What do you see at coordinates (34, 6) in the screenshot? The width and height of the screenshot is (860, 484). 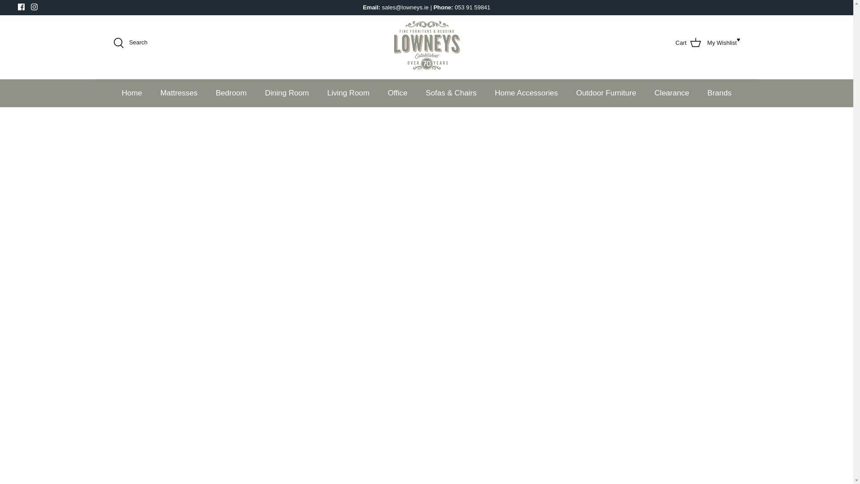 I see `Facebook` at bounding box center [34, 6].